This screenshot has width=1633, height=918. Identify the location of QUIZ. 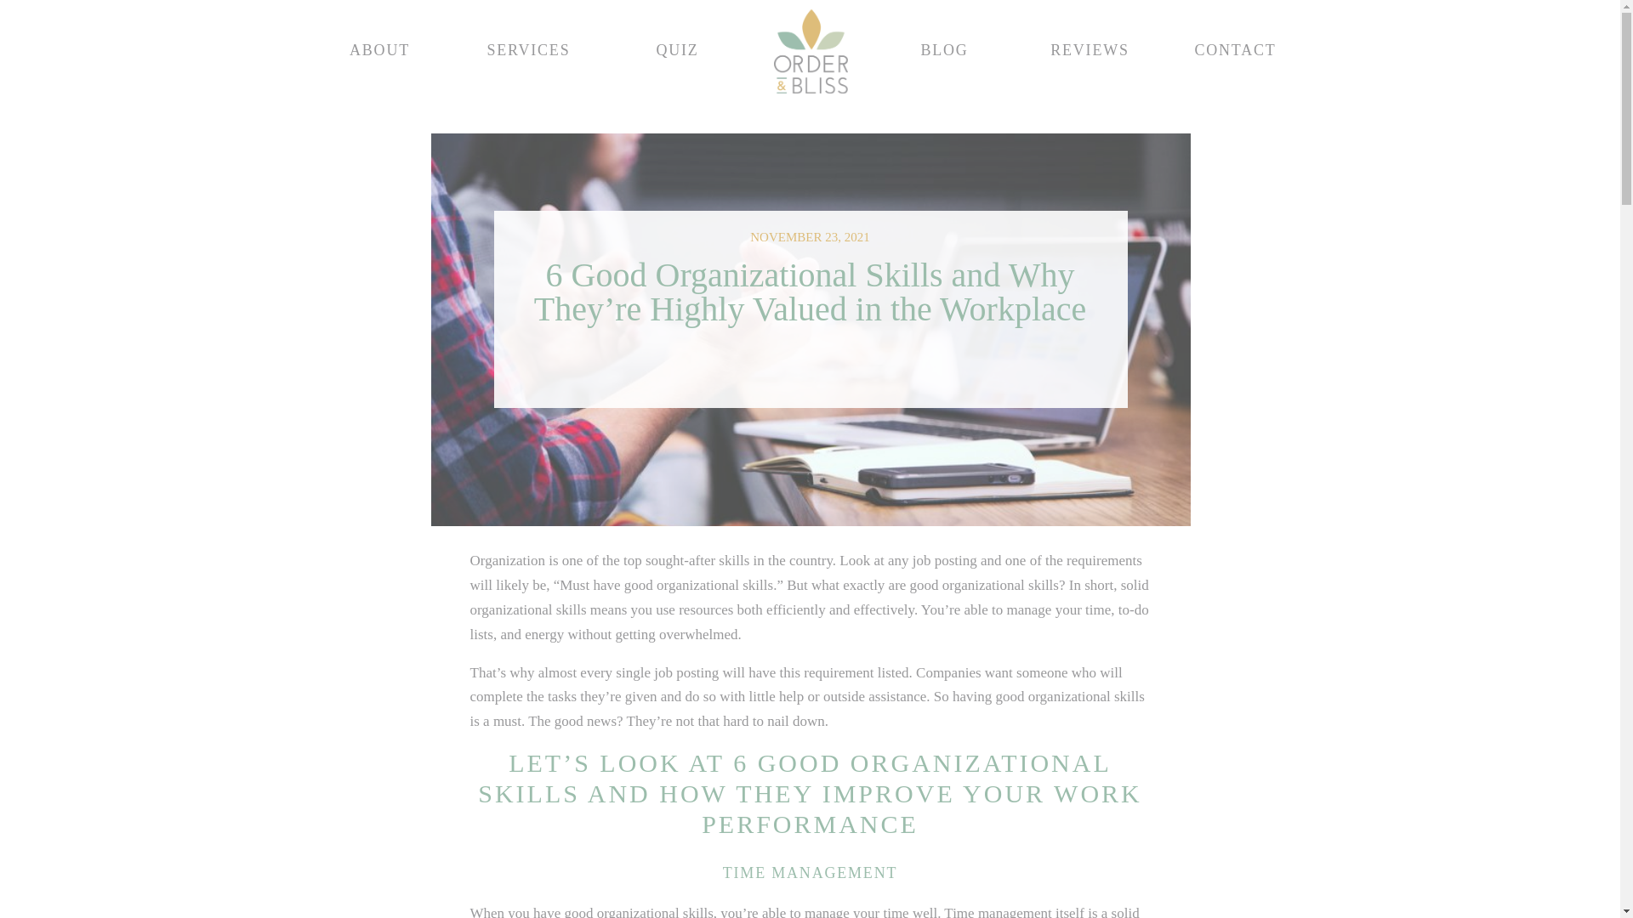
(677, 51).